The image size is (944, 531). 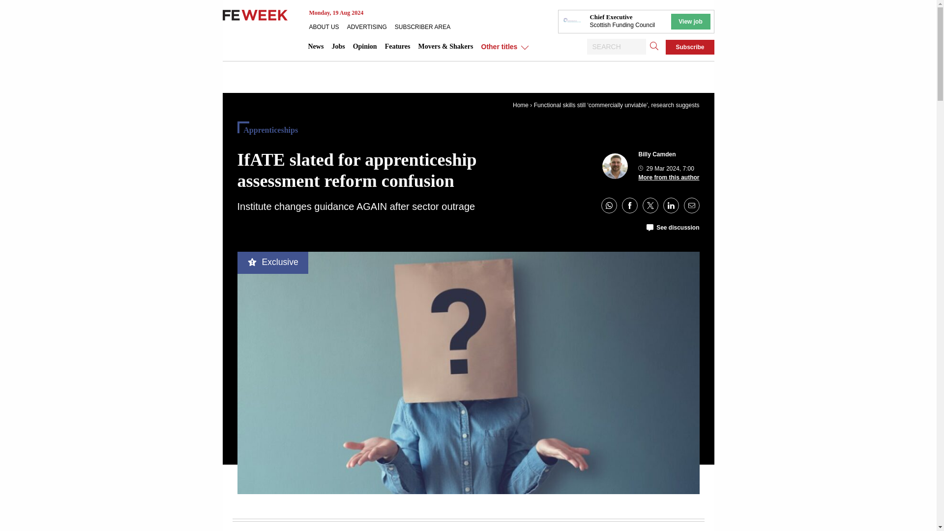 What do you see at coordinates (520, 105) in the screenshot?
I see `Home` at bounding box center [520, 105].